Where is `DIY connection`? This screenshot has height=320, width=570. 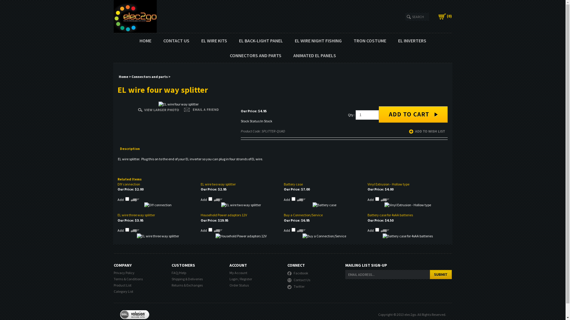 DIY connection is located at coordinates (158, 205).